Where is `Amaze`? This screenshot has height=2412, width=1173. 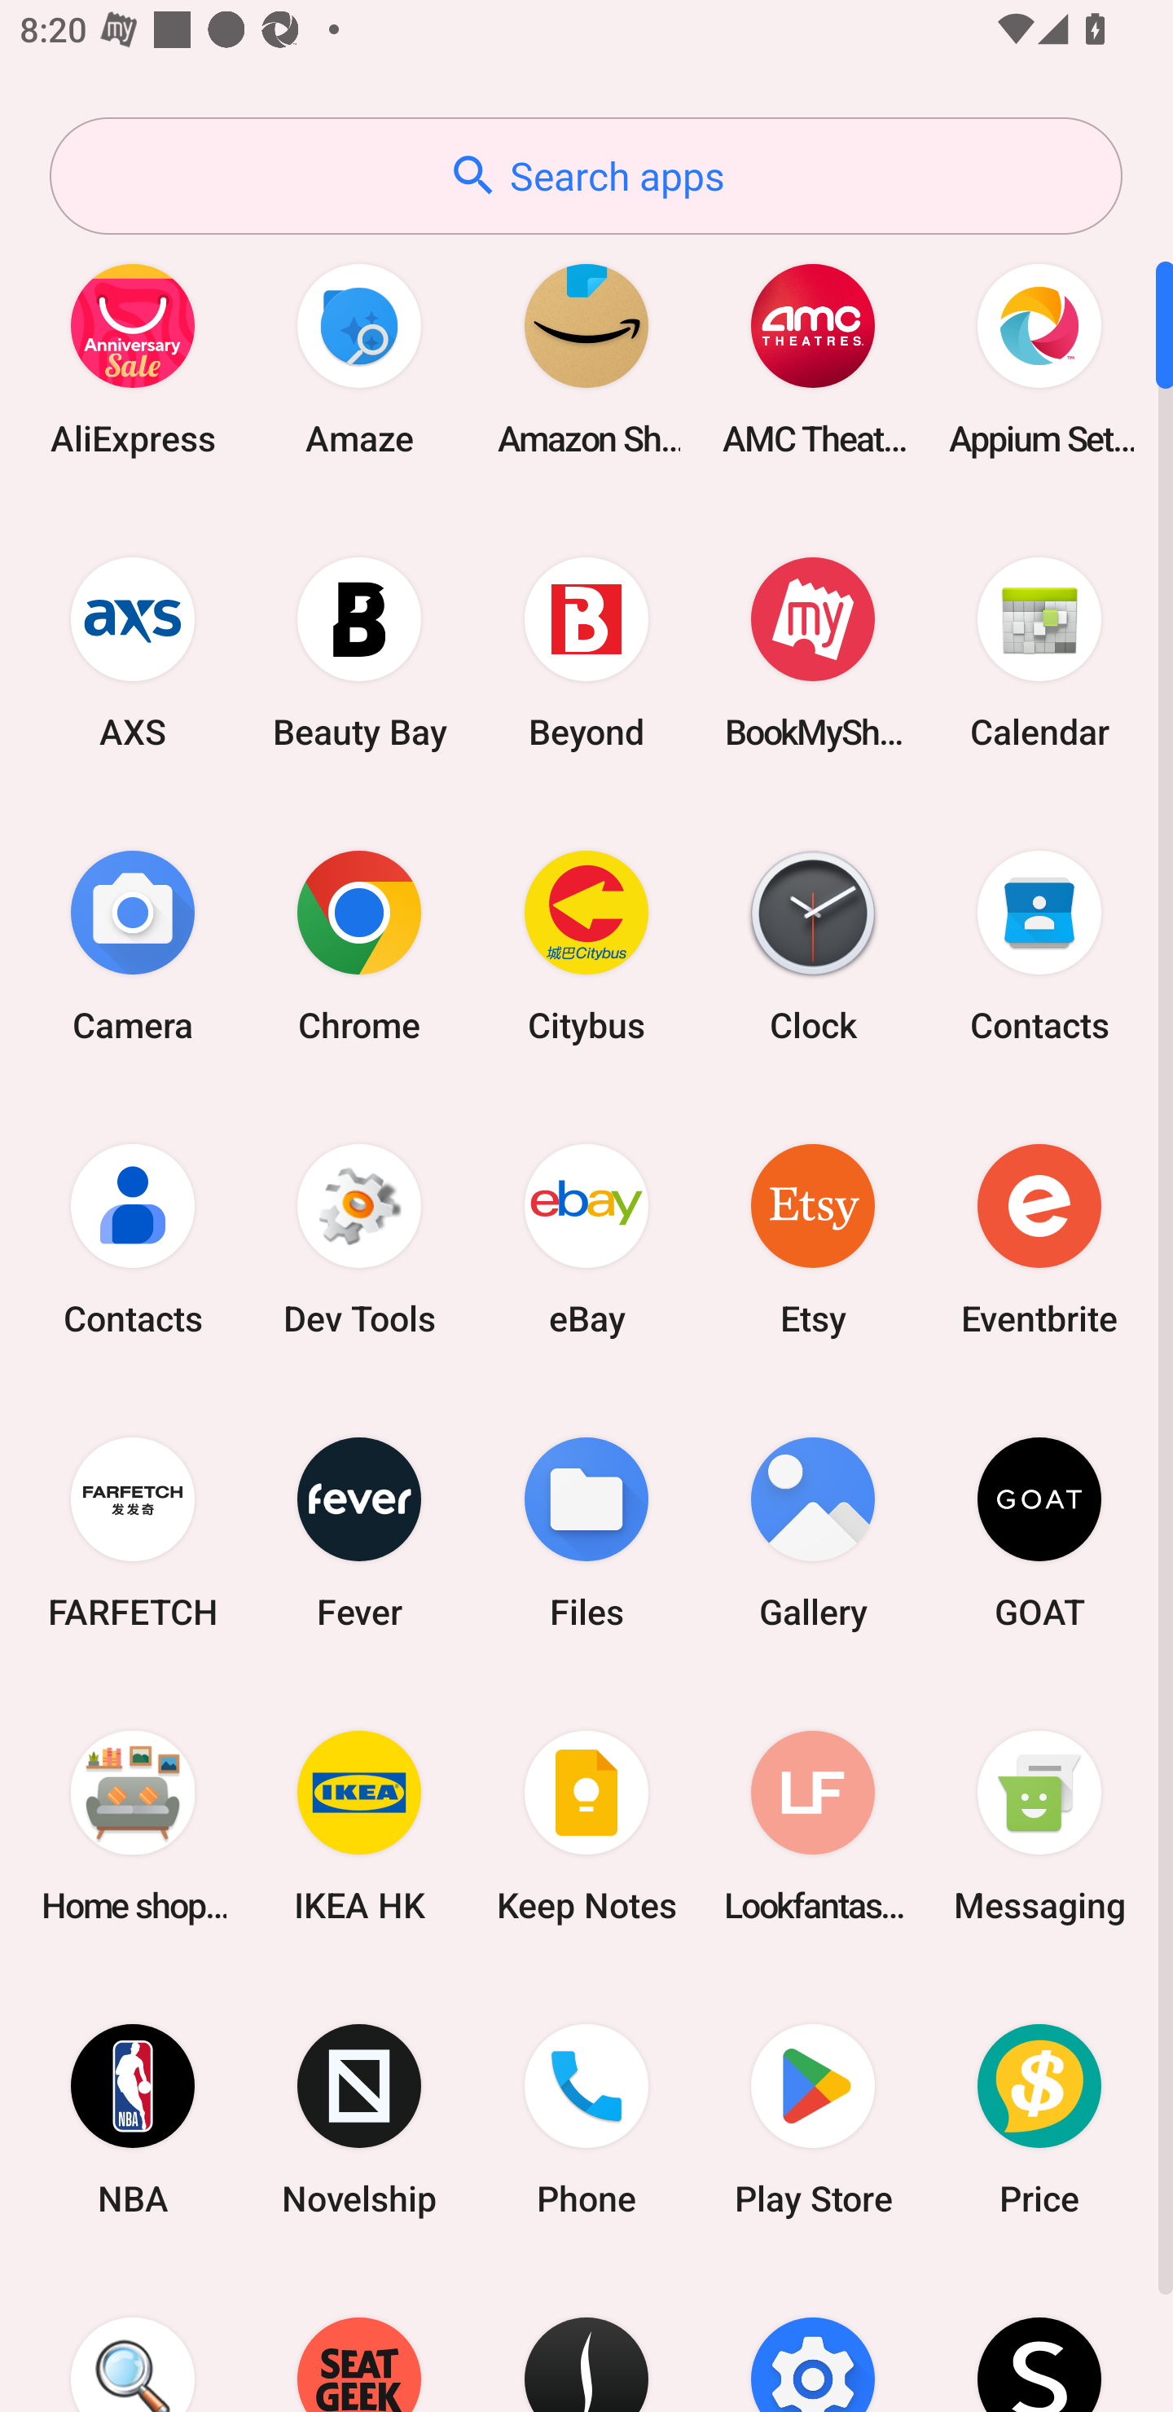
Amaze is located at coordinates (359, 359).